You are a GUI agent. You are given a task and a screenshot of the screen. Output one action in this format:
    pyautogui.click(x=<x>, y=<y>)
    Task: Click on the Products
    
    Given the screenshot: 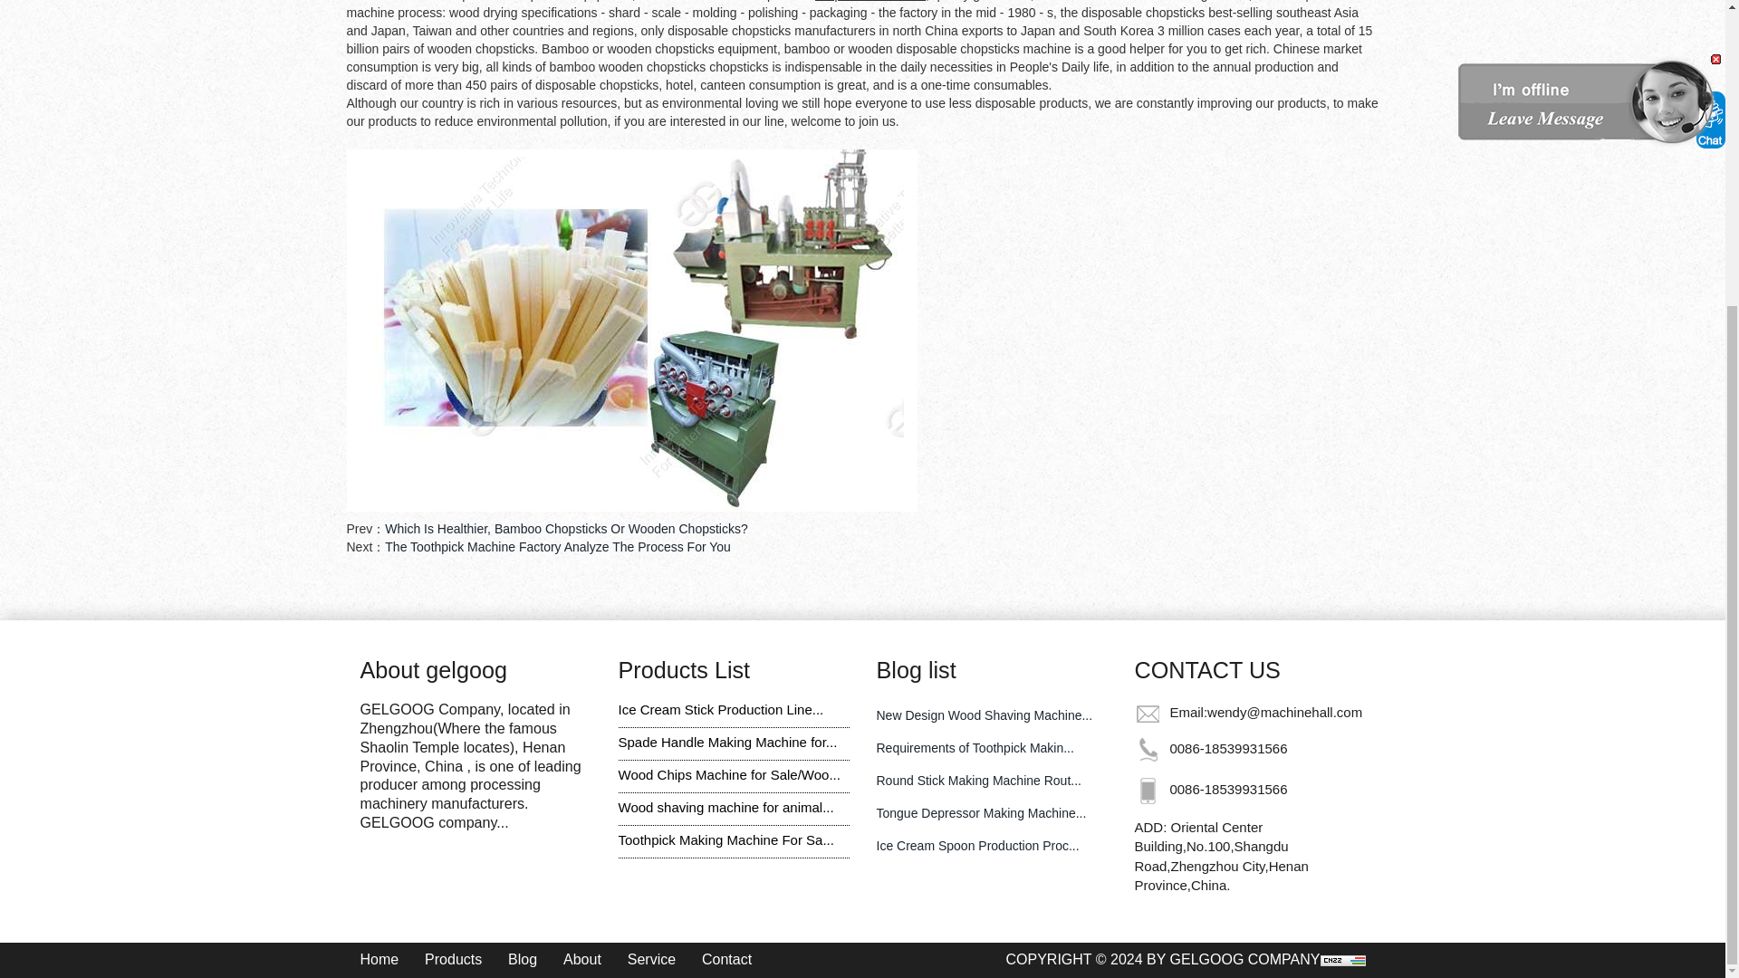 What is the action you would take?
    pyautogui.click(x=453, y=959)
    